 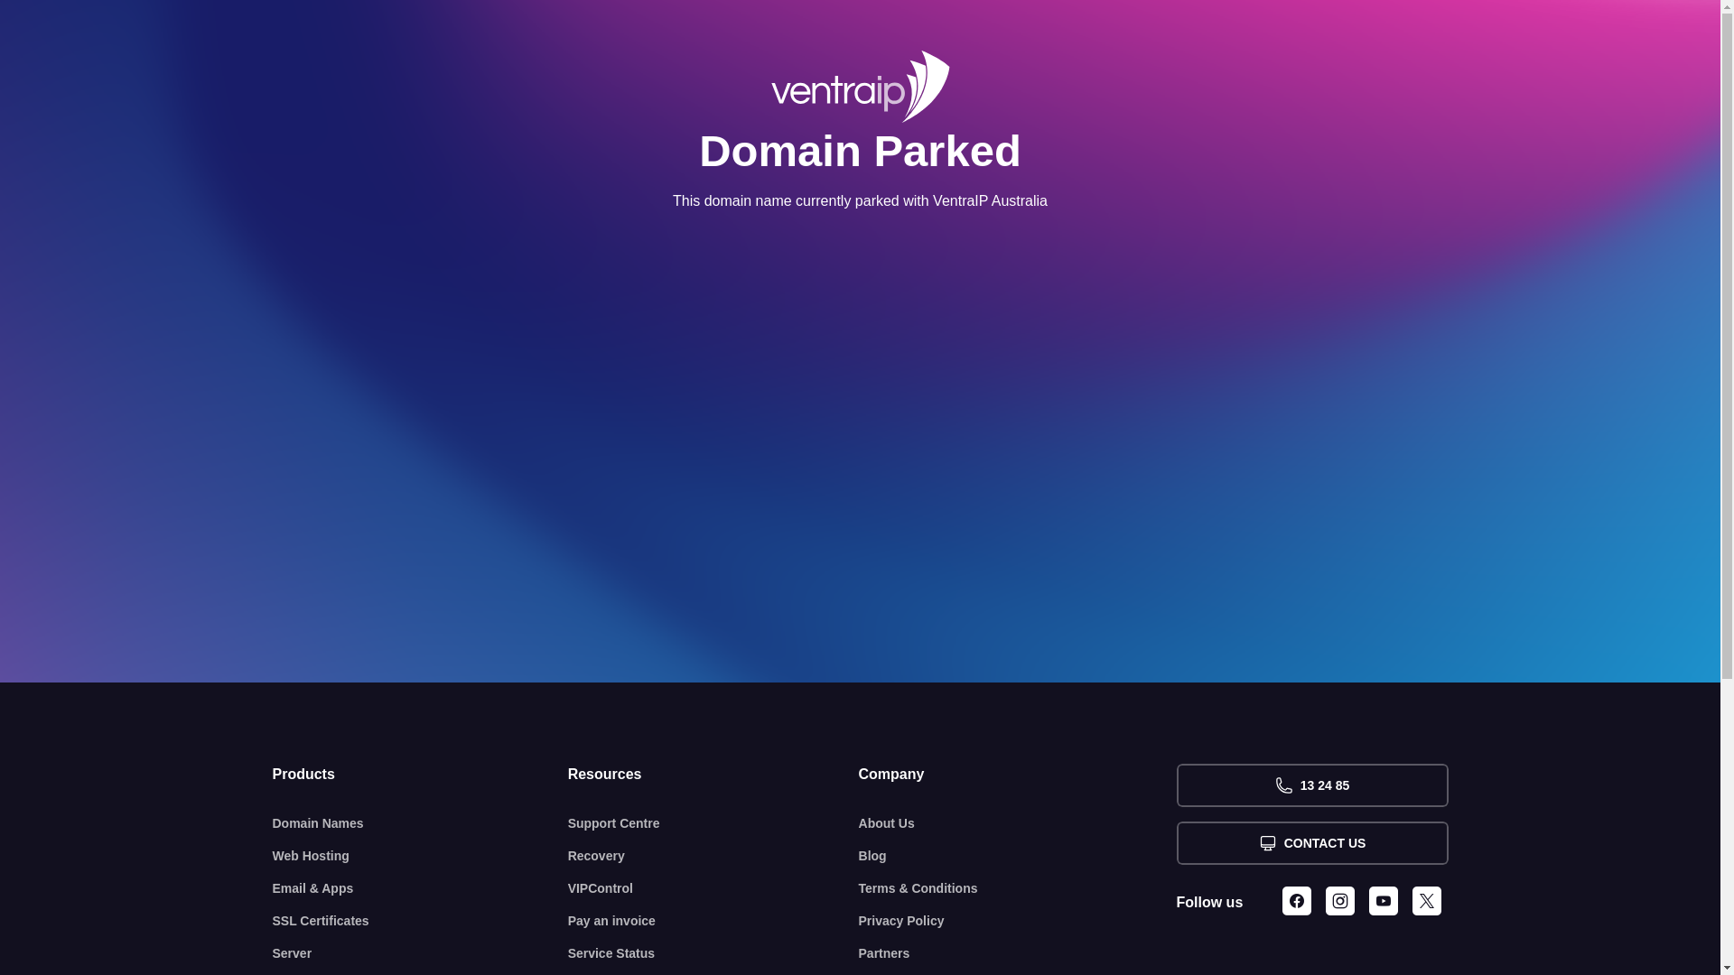 I want to click on About Us, so click(x=1018, y=823).